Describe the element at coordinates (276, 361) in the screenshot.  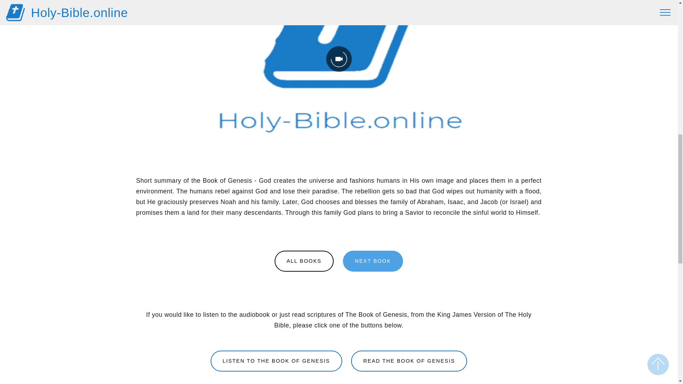
I see `LISTEN TO THE BOOK OF GENESIS` at that location.